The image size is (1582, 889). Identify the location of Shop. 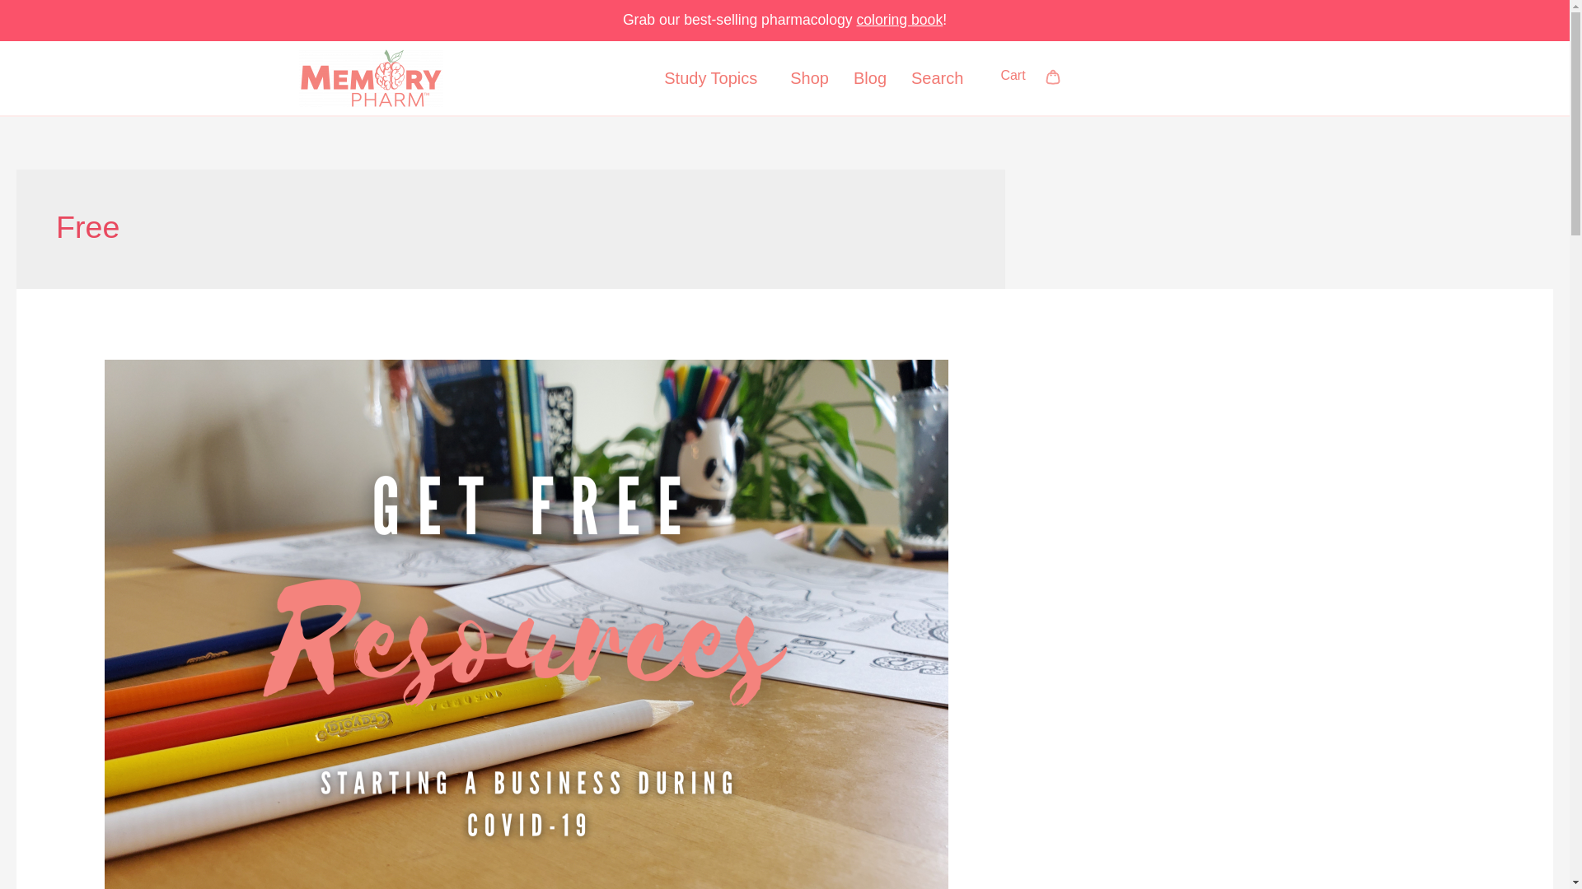
(809, 77).